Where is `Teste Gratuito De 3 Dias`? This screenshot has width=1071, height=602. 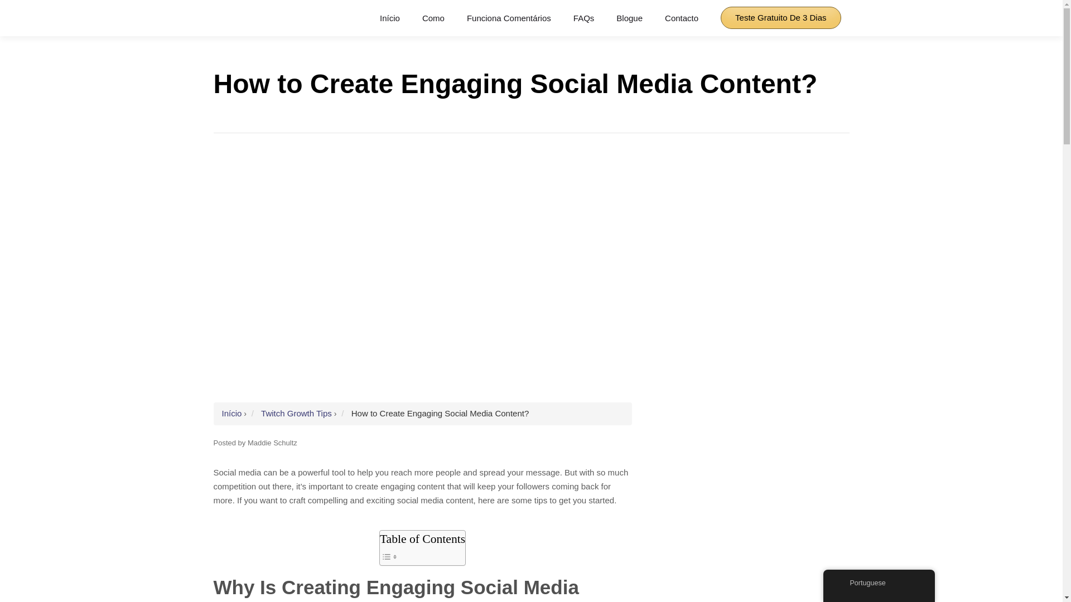
Teste Gratuito De 3 Dias is located at coordinates (781, 17).